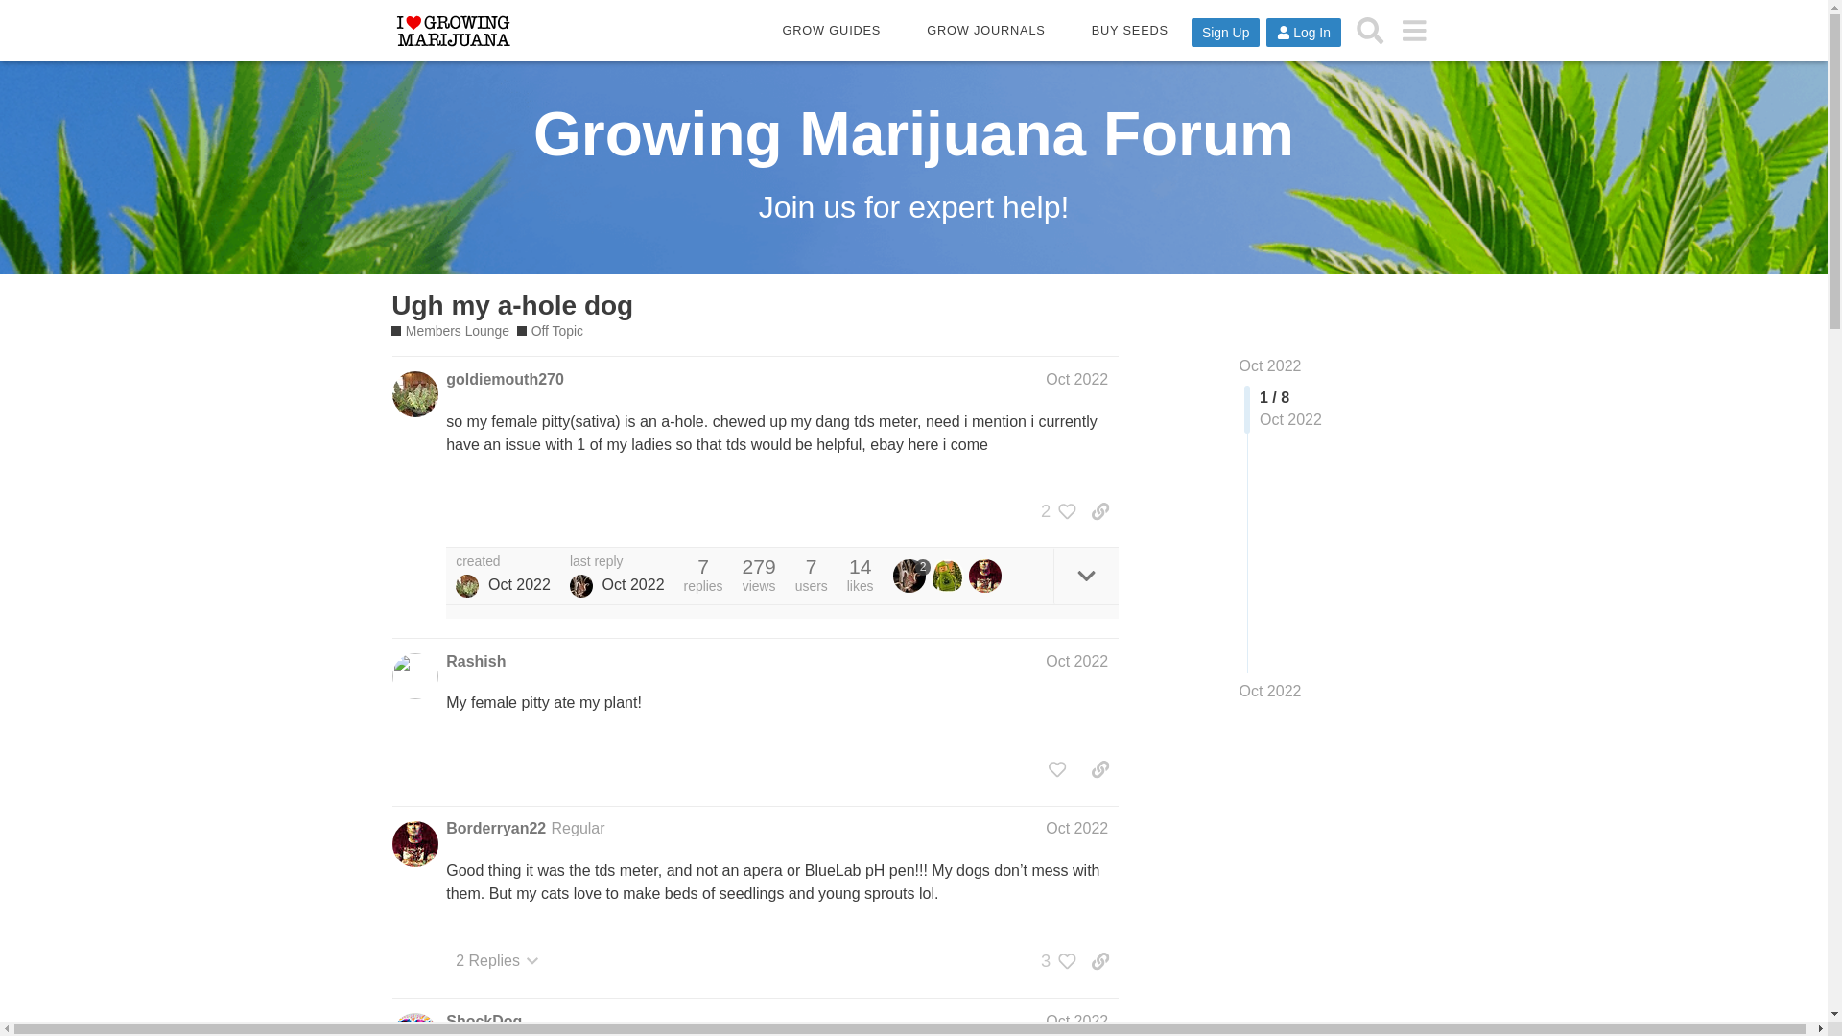 This screenshot has width=1842, height=1036. I want to click on 2, so click(912, 576).